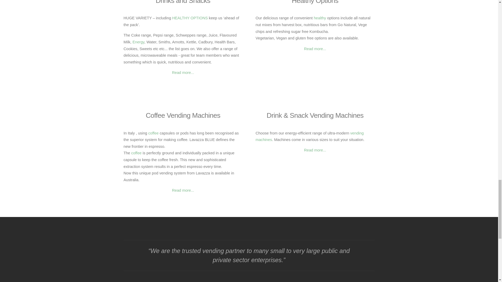 The height and width of the screenshot is (282, 502). What do you see at coordinates (183, 73) in the screenshot?
I see `Read more...` at bounding box center [183, 73].